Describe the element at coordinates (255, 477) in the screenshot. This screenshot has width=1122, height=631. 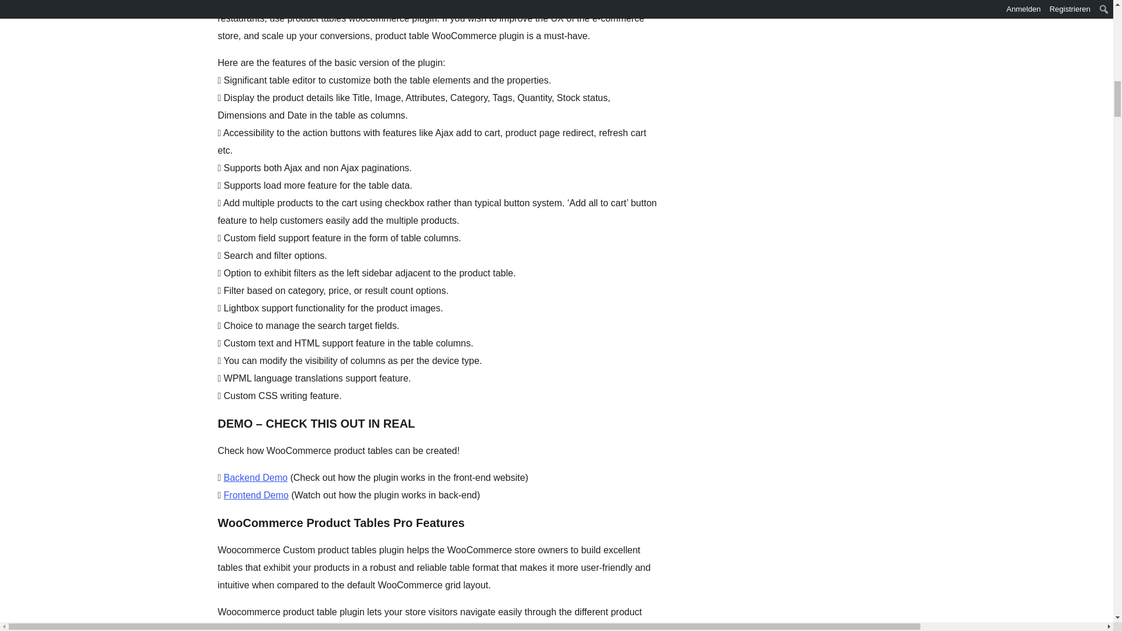
I see `Backend Demo` at that location.